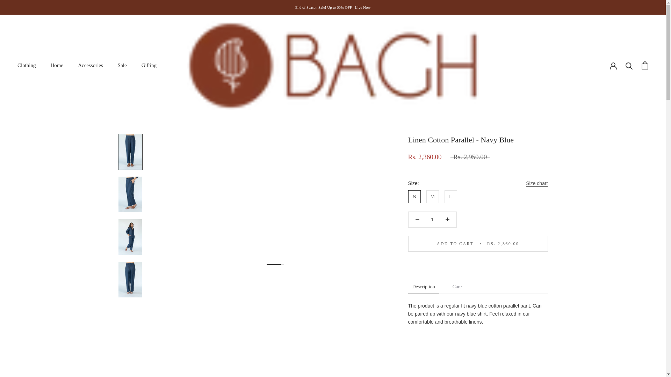 The height and width of the screenshot is (377, 671). Describe the element at coordinates (432, 220) in the screenshot. I see `1` at that location.